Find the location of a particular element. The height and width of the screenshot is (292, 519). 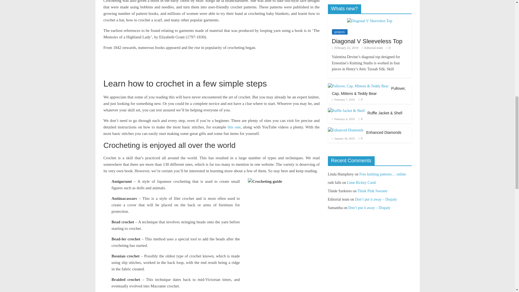

February 7, 2019 is located at coordinates (343, 99).